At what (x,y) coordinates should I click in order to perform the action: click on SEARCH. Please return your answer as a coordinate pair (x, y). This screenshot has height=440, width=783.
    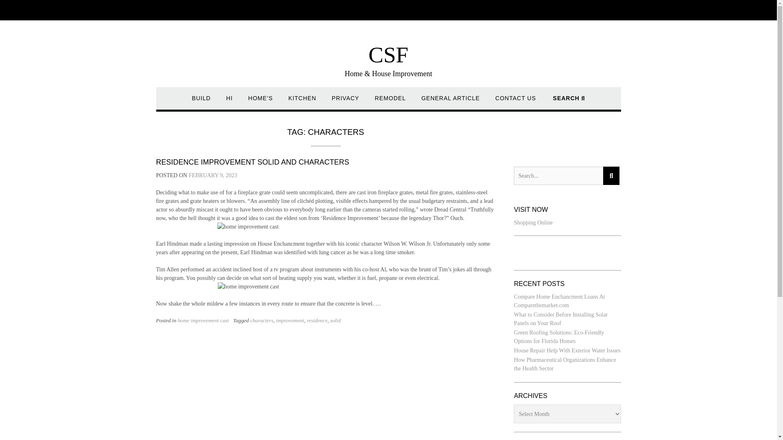
    Looking at the image, I should click on (568, 102).